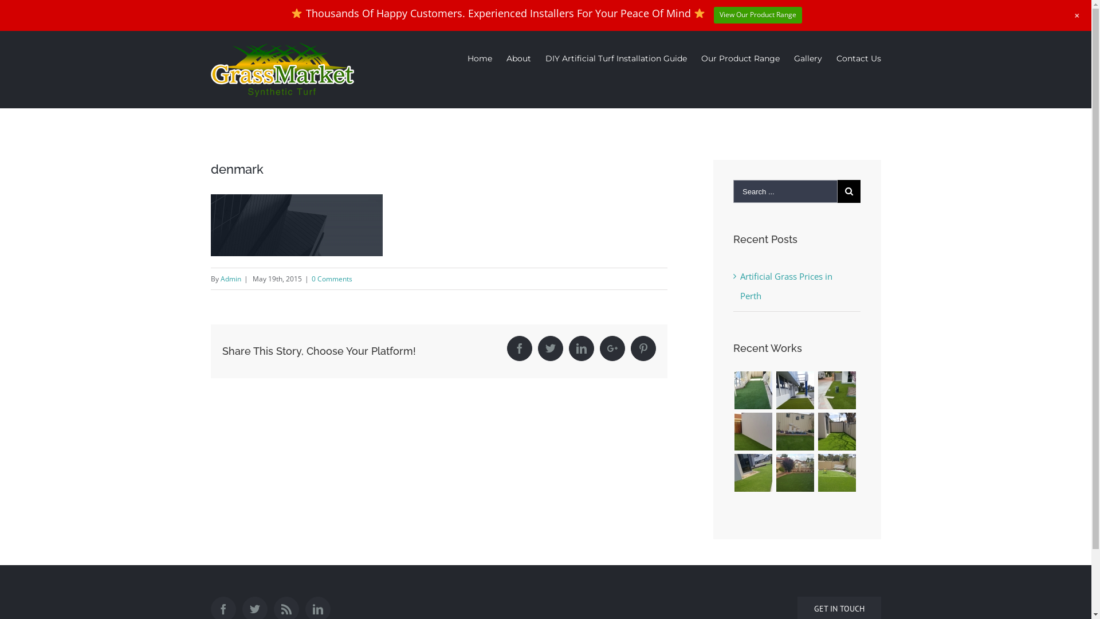 This screenshot has width=1100, height=619. What do you see at coordinates (643, 348) in the screenshot?
I see `Pinterest` at bounding box center [643, 348].